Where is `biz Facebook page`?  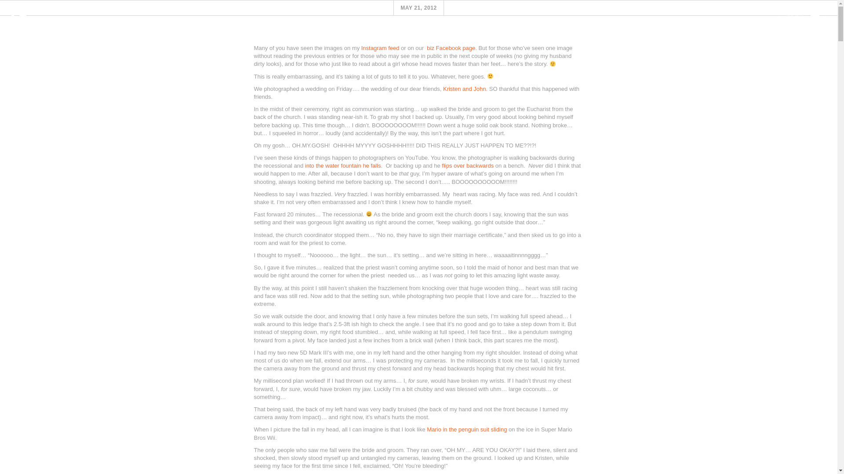 biz Facebook page is located at coordinates (451, 47).